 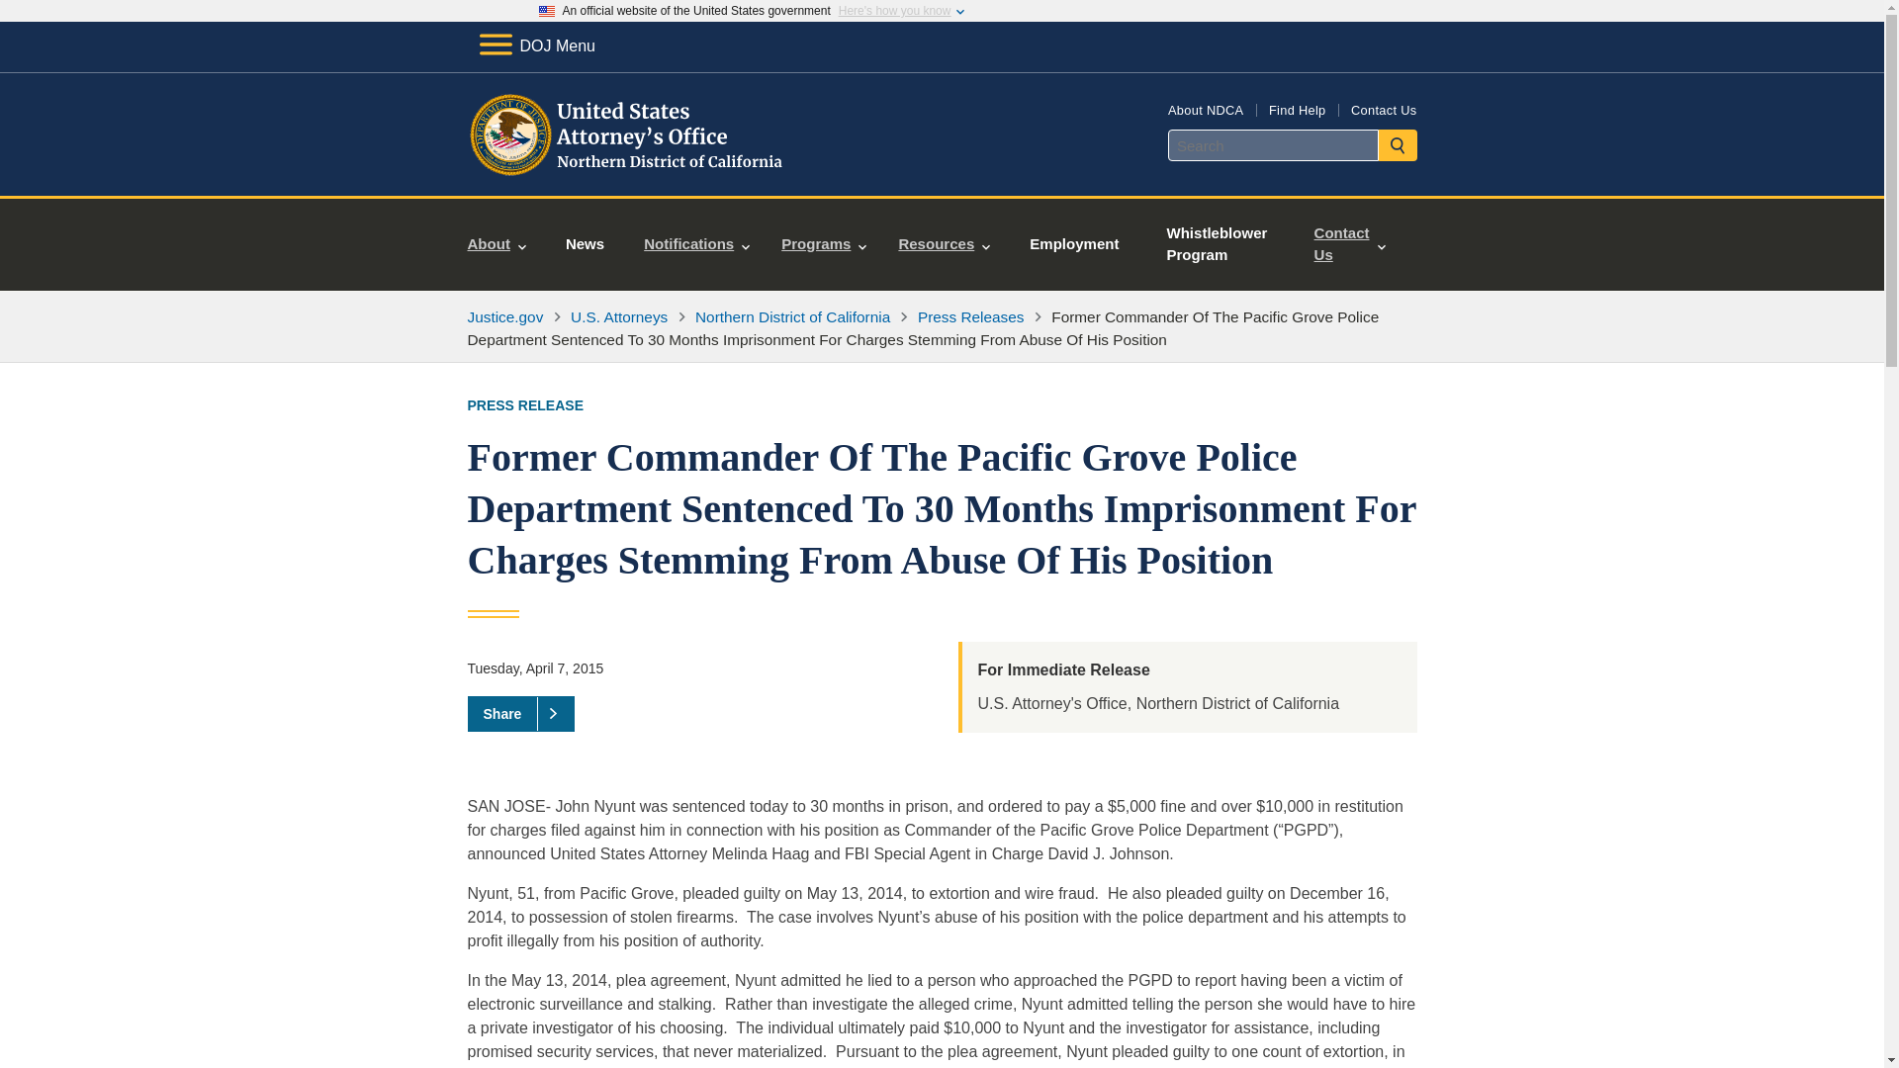 I want to click on U.S. Attorneys, so click(x=619, y=316).